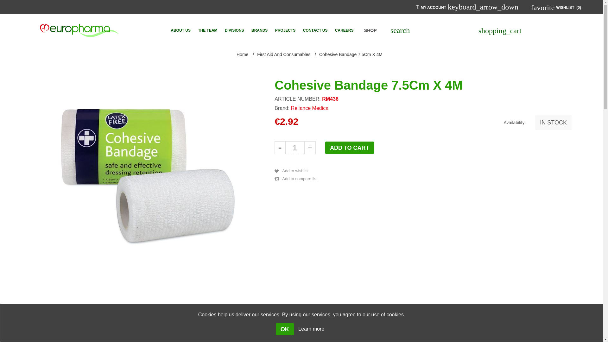 The image size is (608, 342). I want to click on CAREERS, so click(345, 30).